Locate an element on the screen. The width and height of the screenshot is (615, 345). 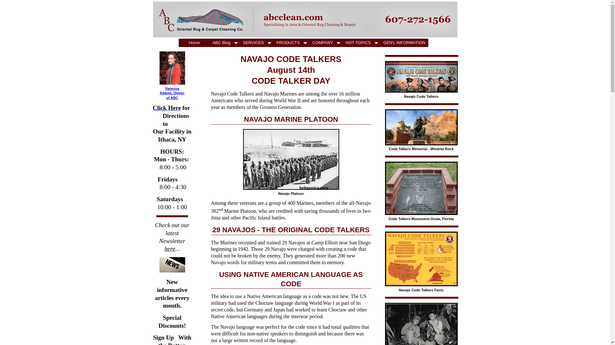
Code Talkers Memorial - Window Rock is located at coordinates (421, 127).